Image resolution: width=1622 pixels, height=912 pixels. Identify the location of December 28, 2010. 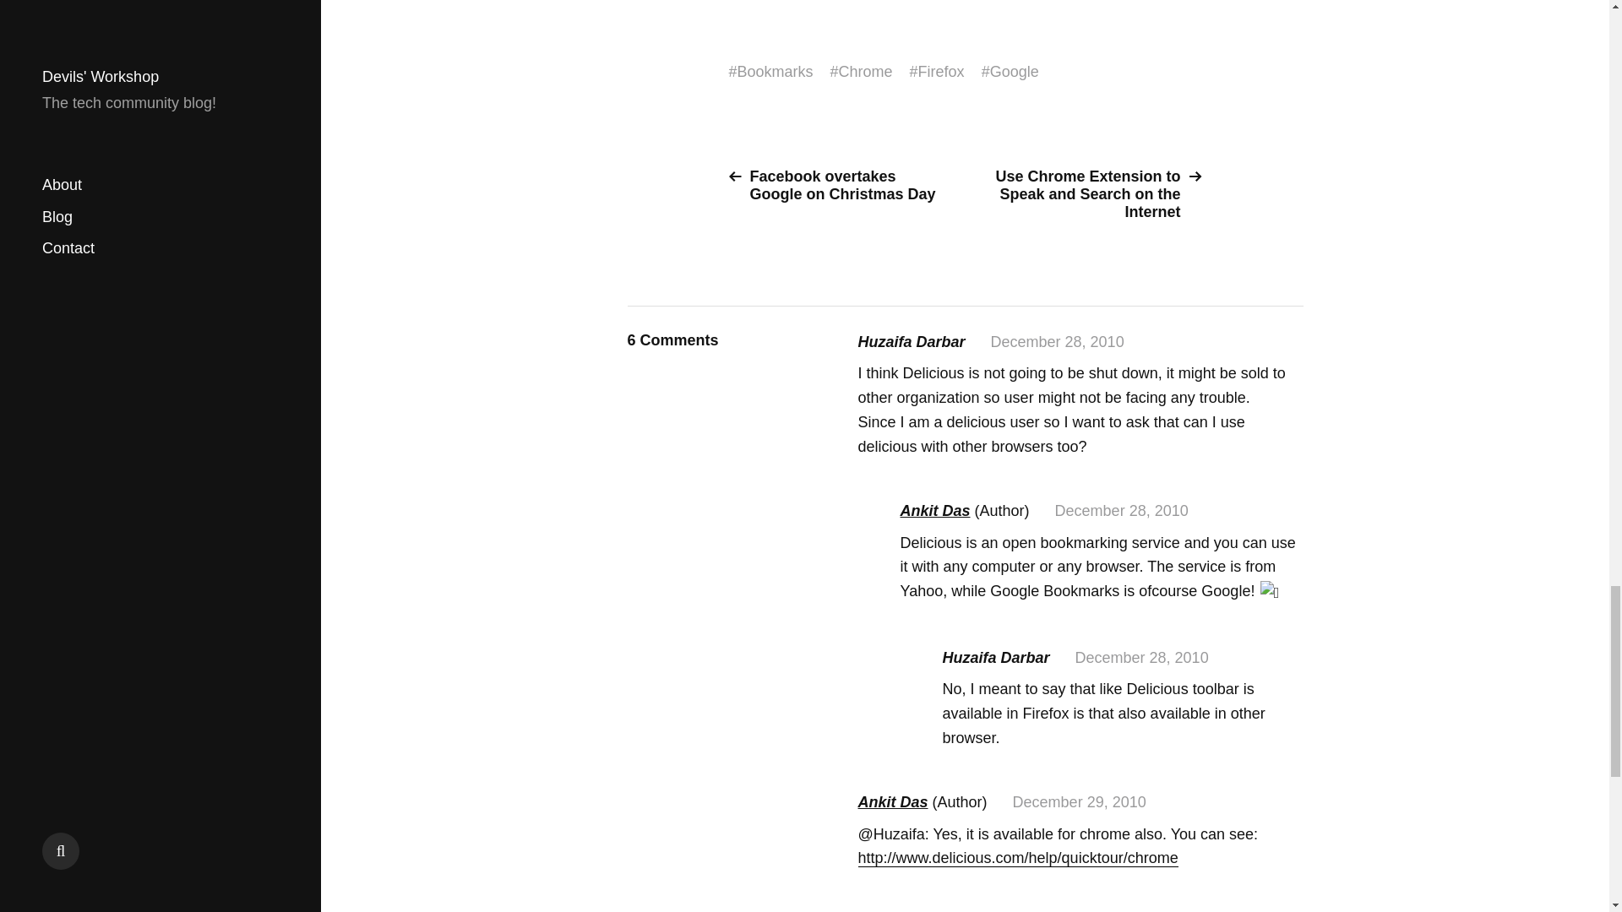
(1058, 341).